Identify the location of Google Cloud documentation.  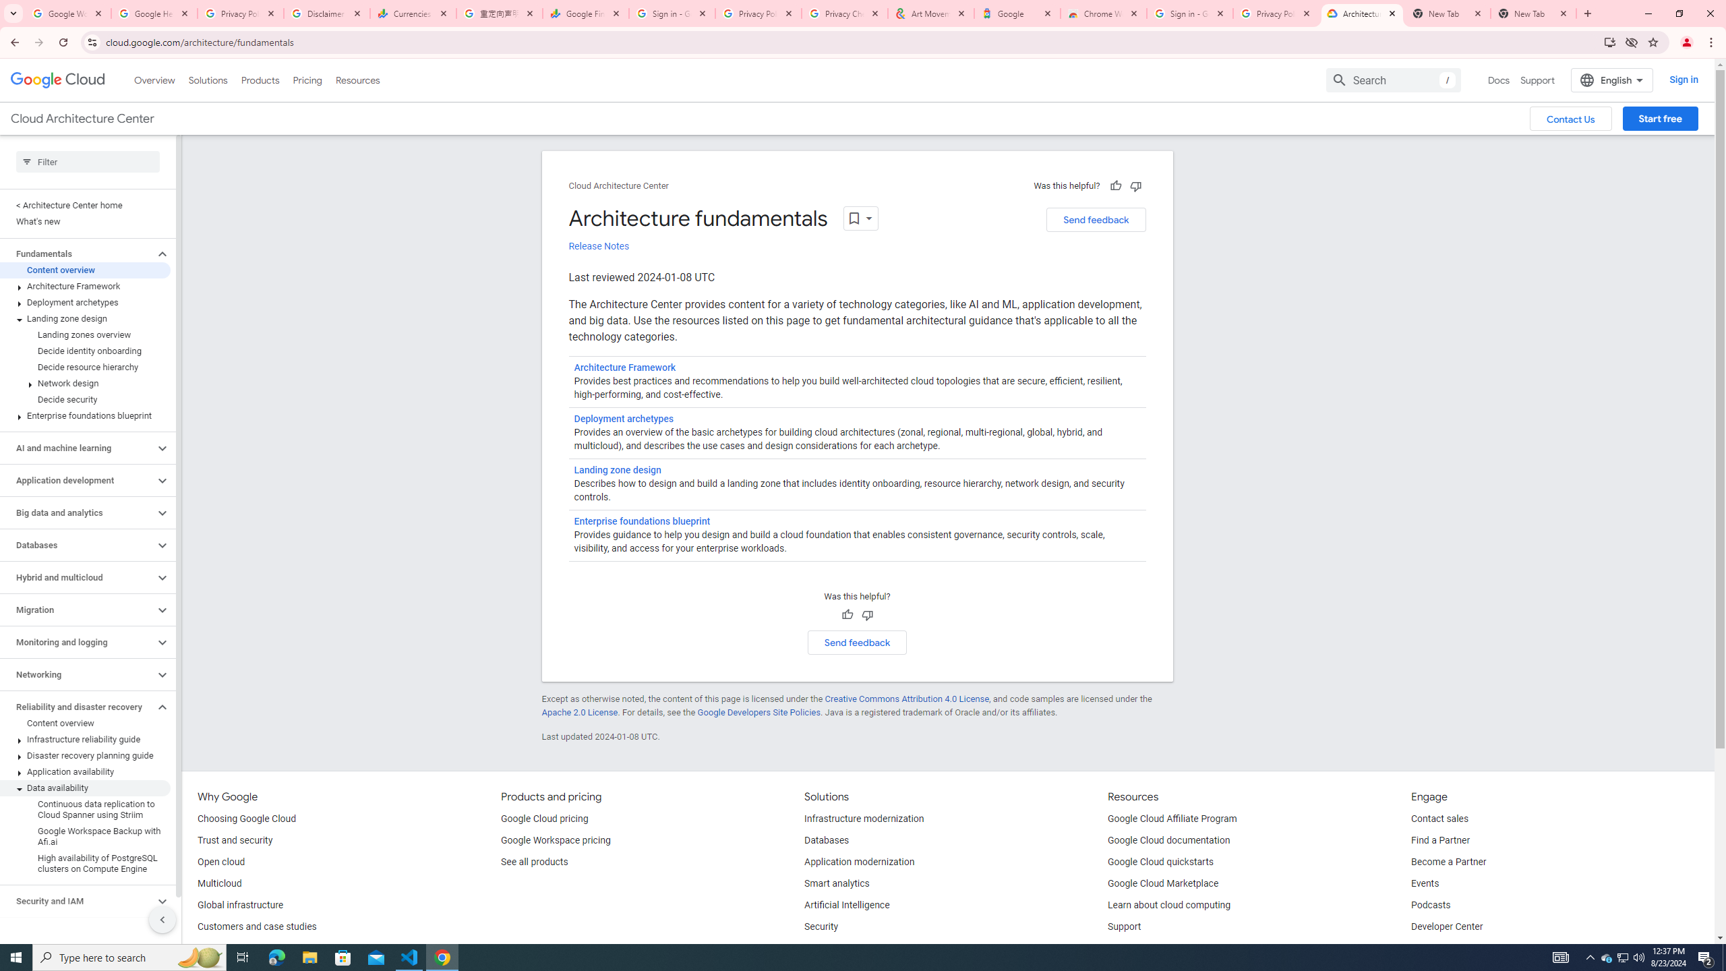
(1169, 840).